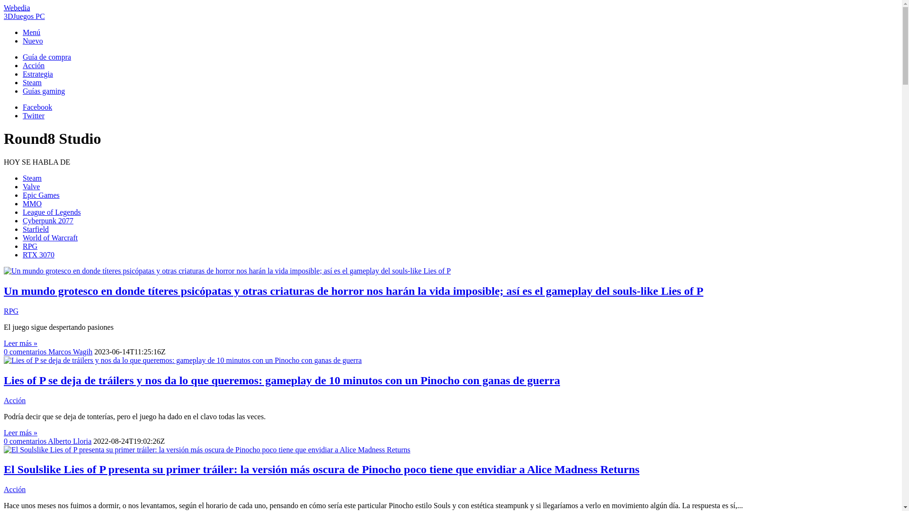 Image resolution: width=909 pixels, height=511 pixels. I want to click on 0 comentarios, so click(26, 441).